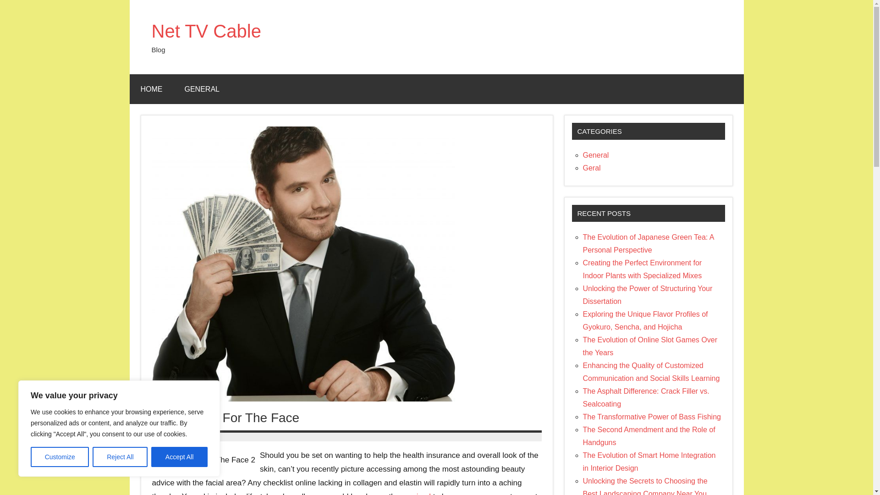  I want to click on Unlocking the Power of Structuring Your Dissertation, so click(648, 295).